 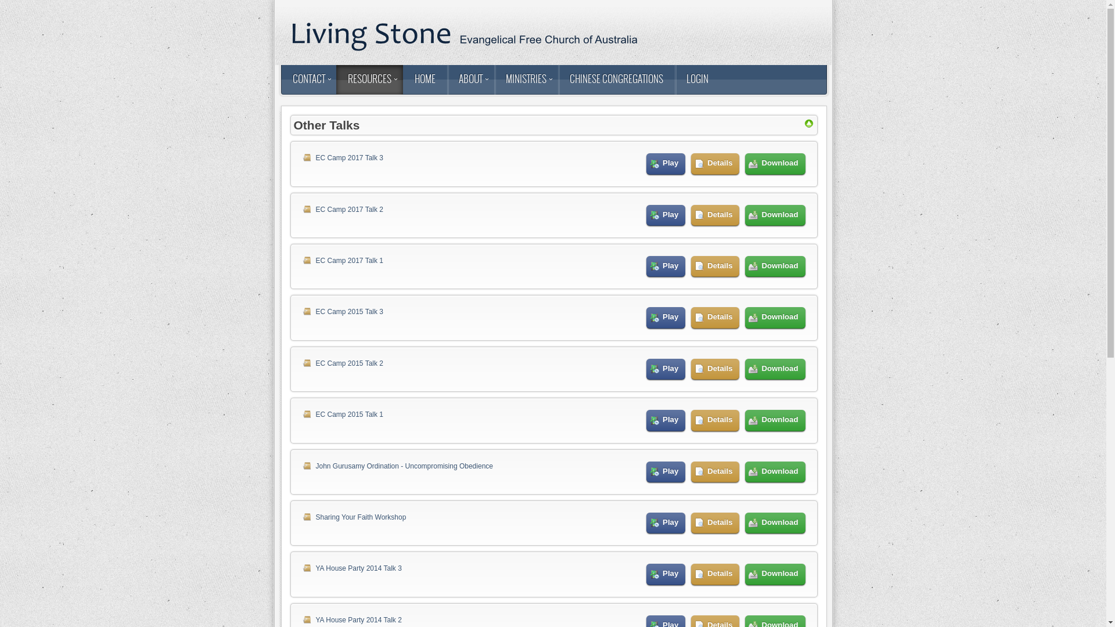 What do you see at coordinates (775, 318) in the screenshot?
I see `Download` at bounding box center [775, 318].